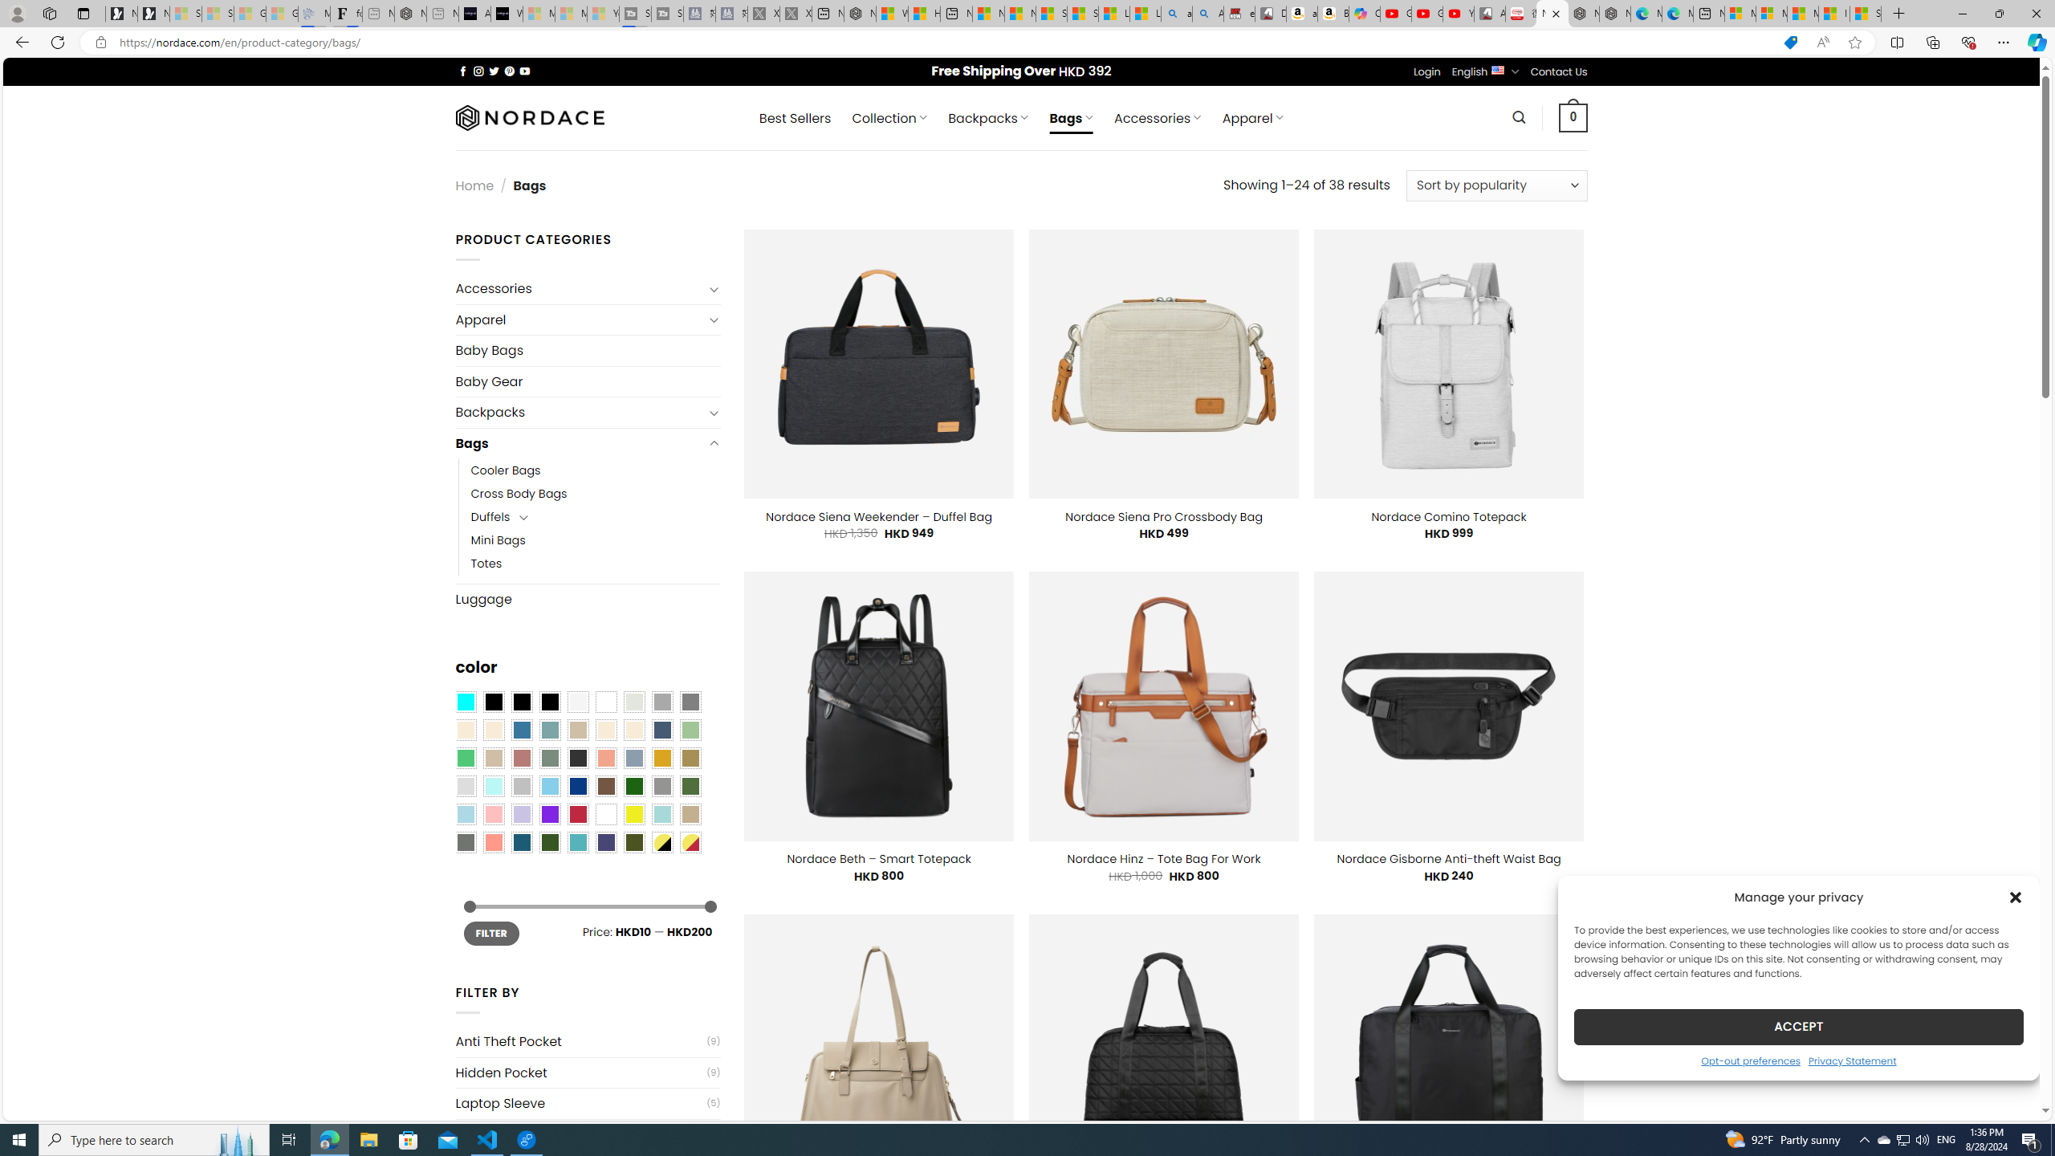 The width and height of the screenshot is (2055, 1156). What do you see at coordinates (661, 758) in the screenshot?
I see `Gold` at bounding box center [661, 758].